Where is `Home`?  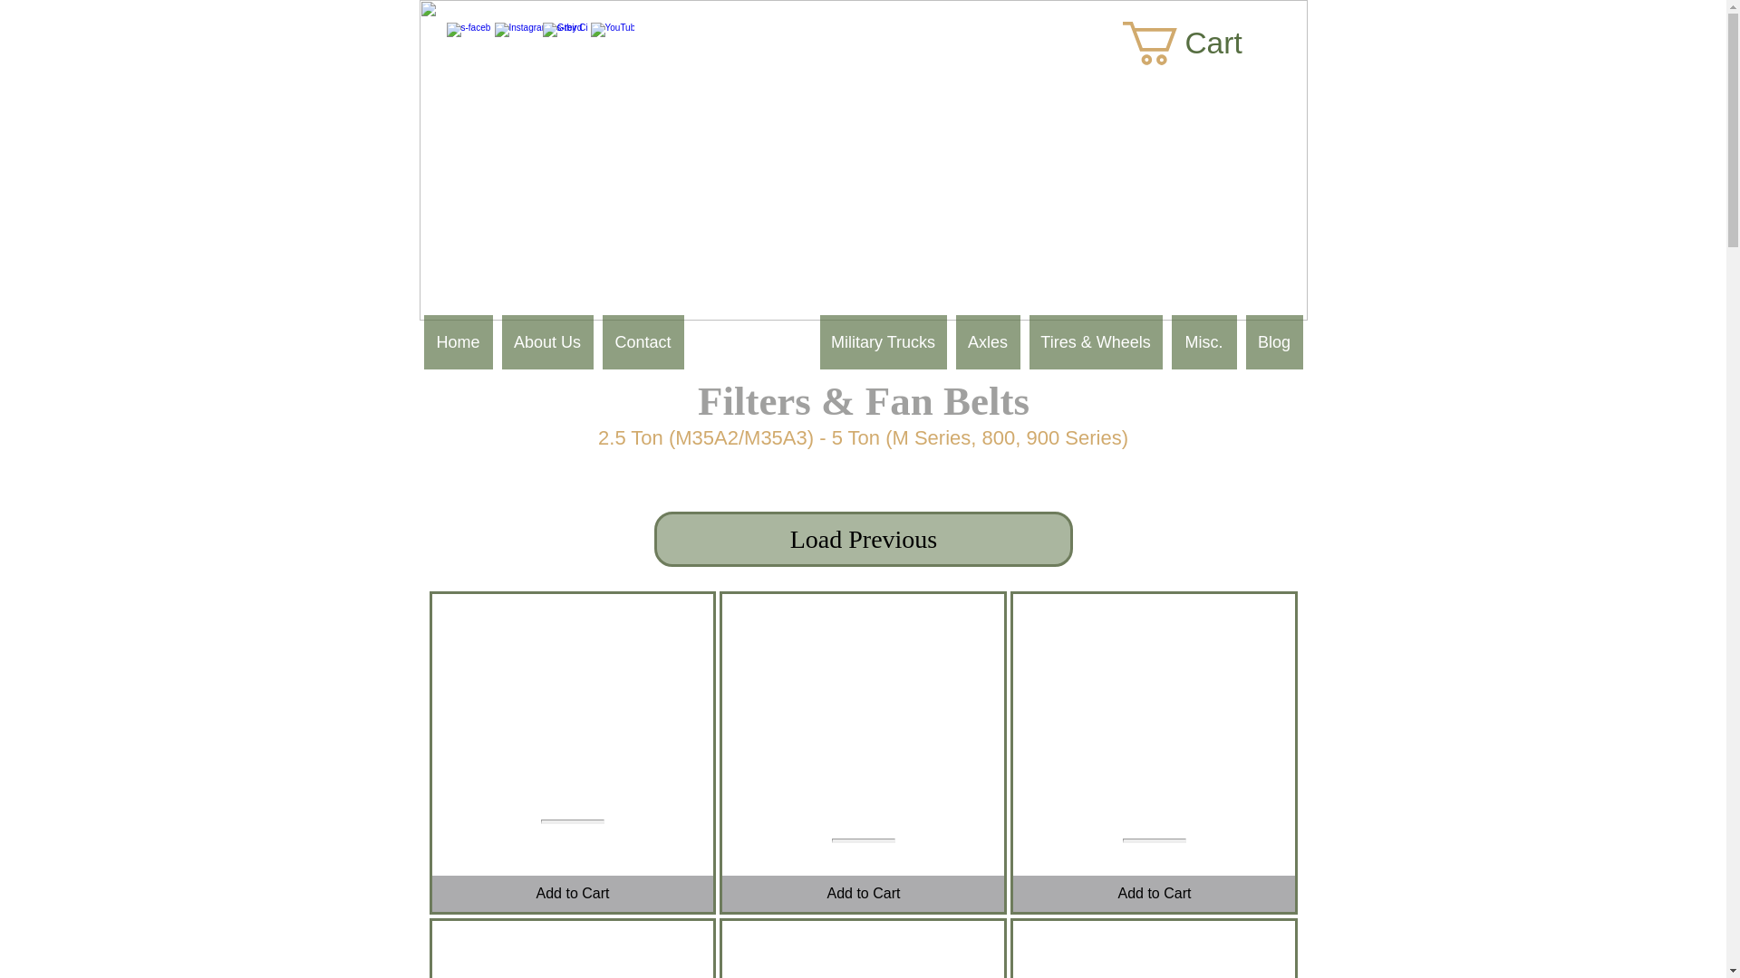 Home is located at coordinates (459, 342).